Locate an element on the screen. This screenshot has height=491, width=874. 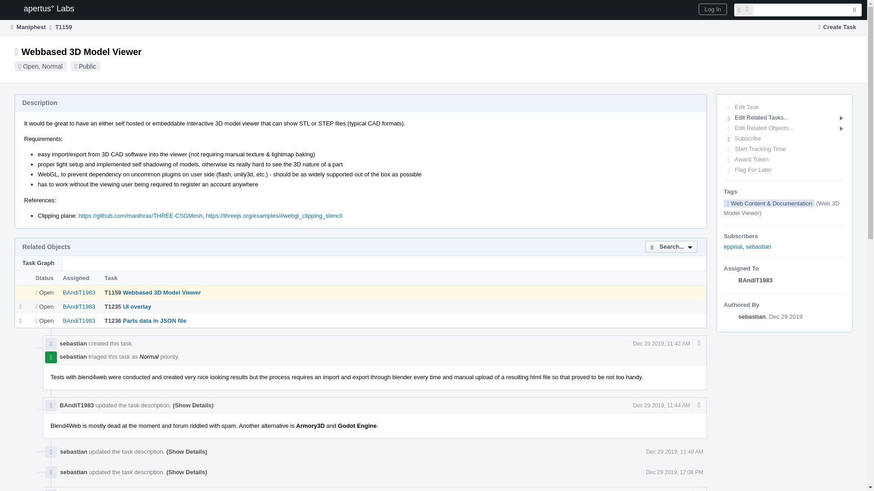
Edit Related Tasks... is located at coordinates (784, 117).